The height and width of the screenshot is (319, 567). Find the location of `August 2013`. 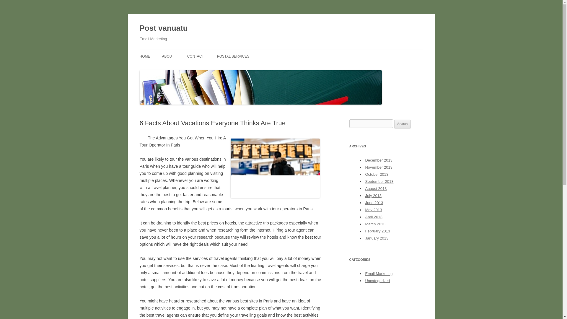

August 2013 is located at coordinates (376, 188).